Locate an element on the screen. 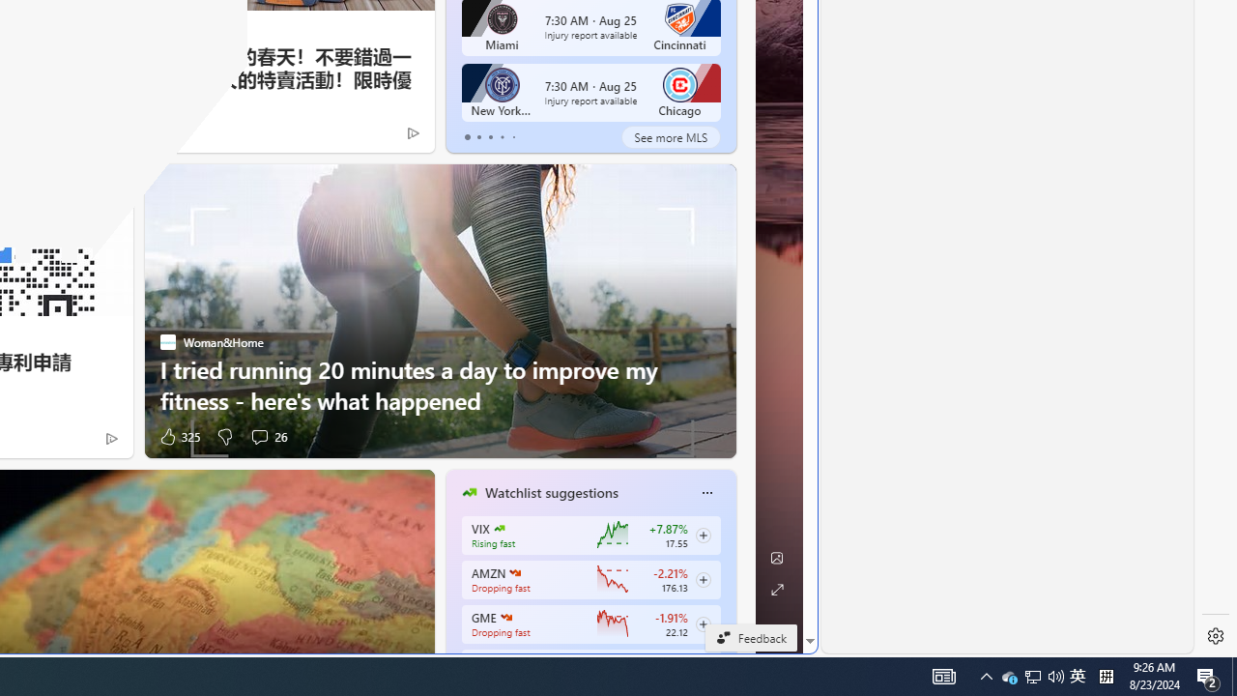 The image size is (1237, 696). View comments 26 Comment is located at coordinates (259, 437).